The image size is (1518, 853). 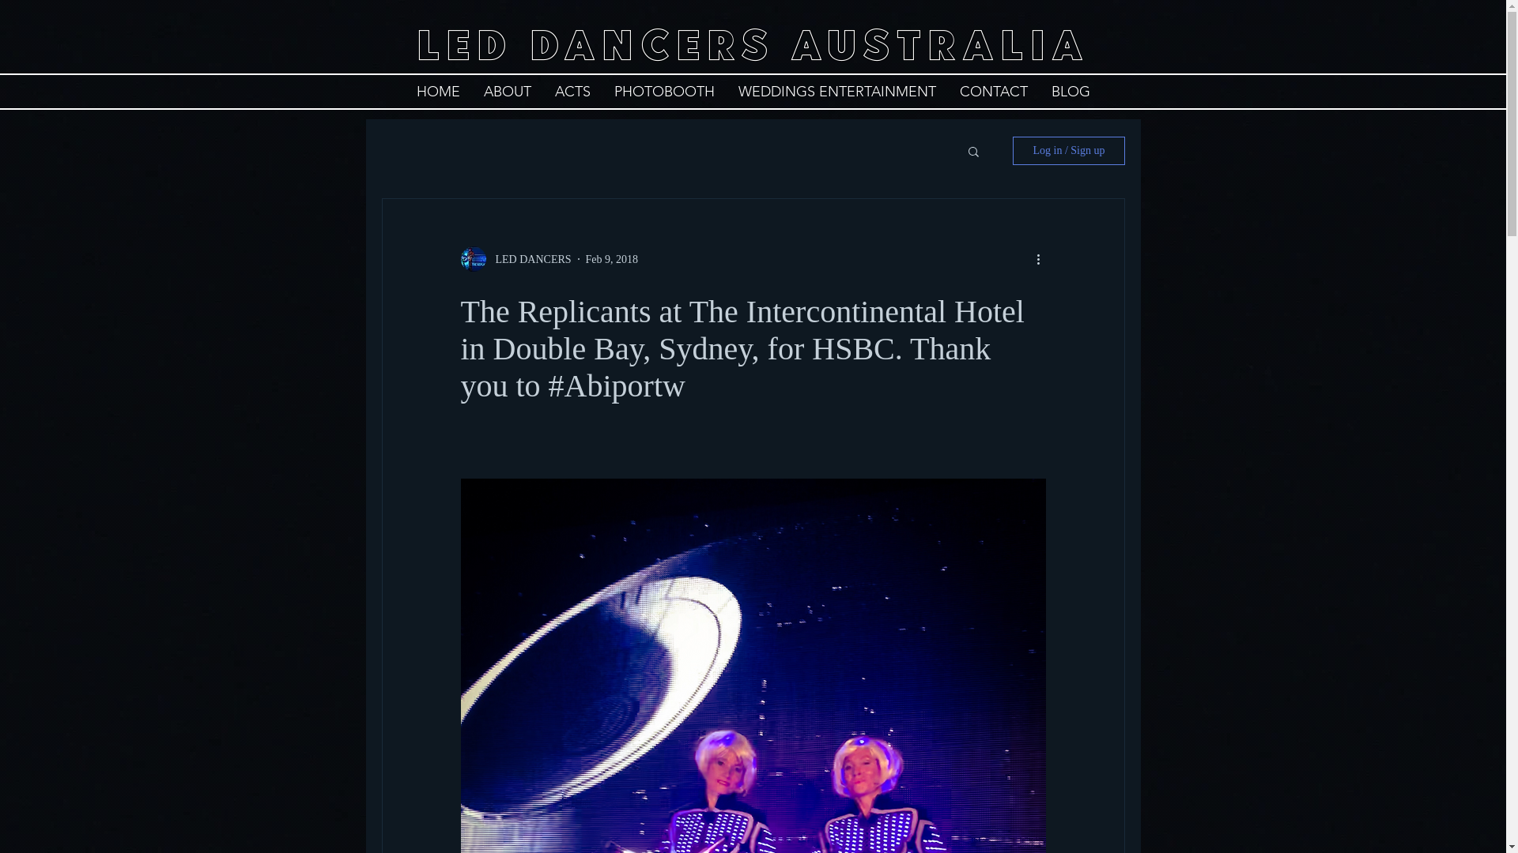 What do you see at coordinates (993, 92) in the screenshot?
I see `CONTACT` at bounding box center [993, 92].